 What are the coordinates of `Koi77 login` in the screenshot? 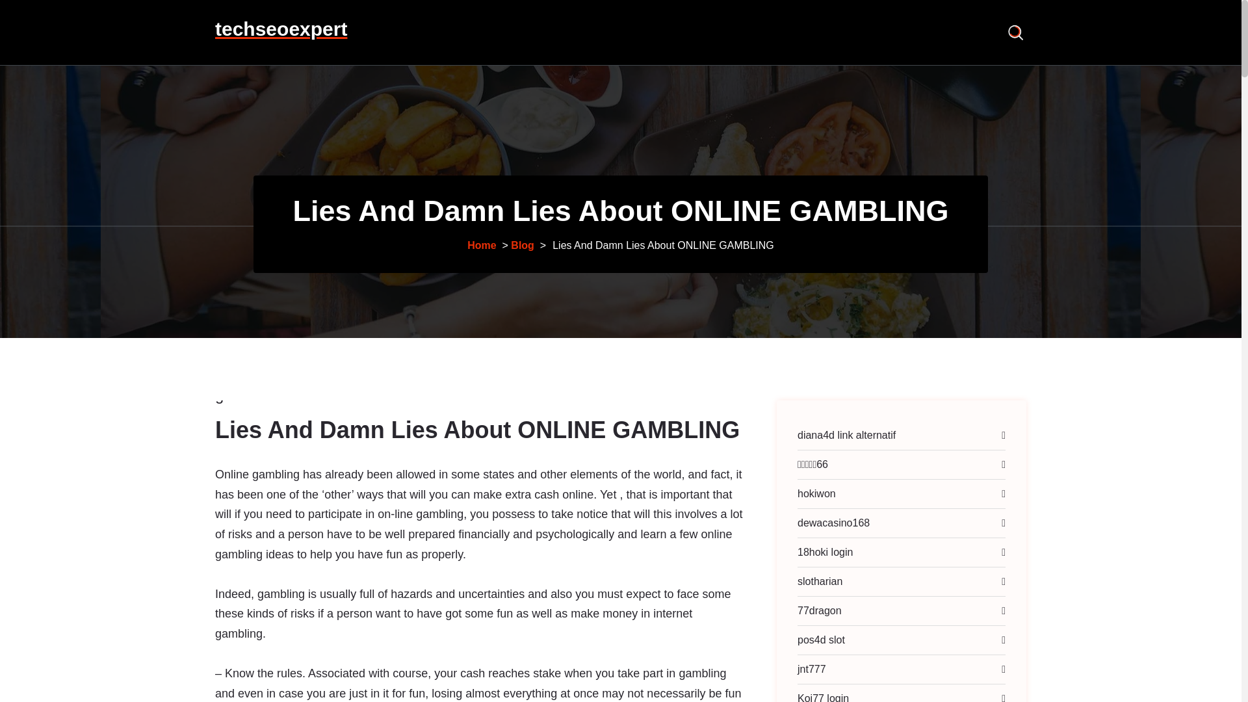 It's located at (247, 454).